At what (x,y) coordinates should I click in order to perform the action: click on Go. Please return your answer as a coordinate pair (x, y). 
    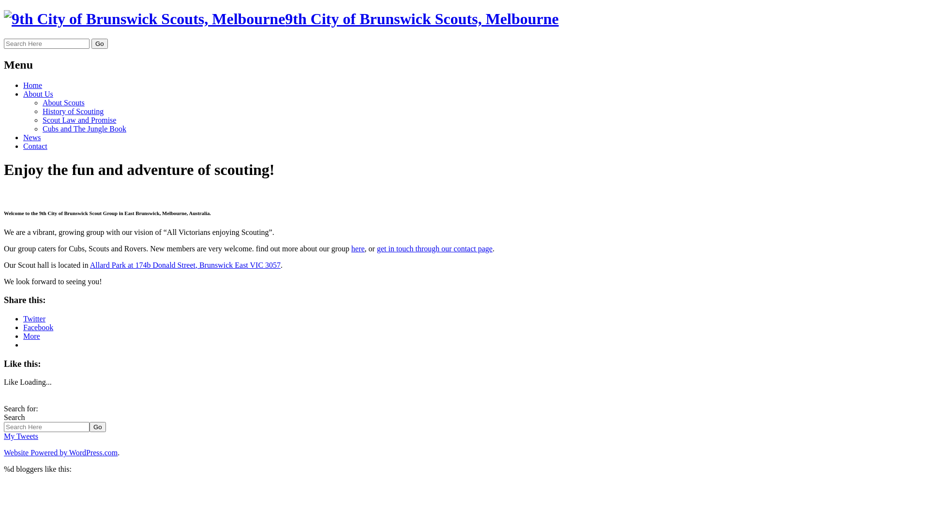
    Looking at the image, I should click on (100, 43).